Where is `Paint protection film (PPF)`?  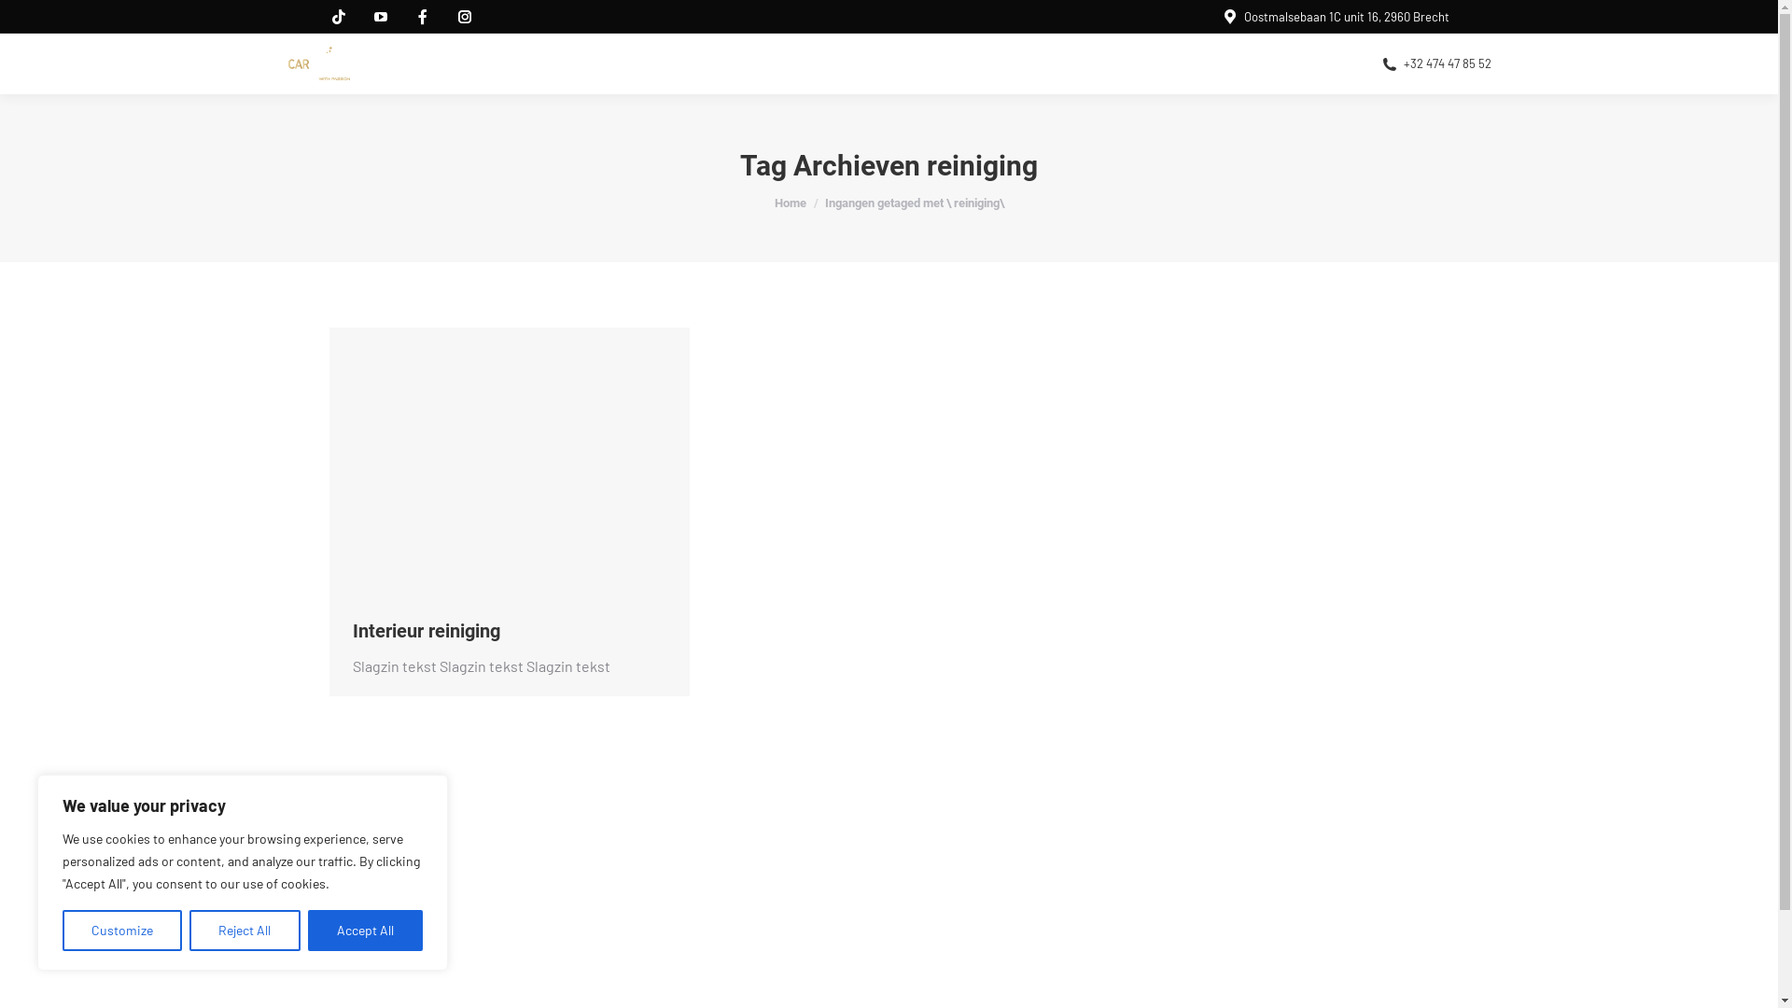 Paint protection film (PPF) is located at coordinates (822, 63).